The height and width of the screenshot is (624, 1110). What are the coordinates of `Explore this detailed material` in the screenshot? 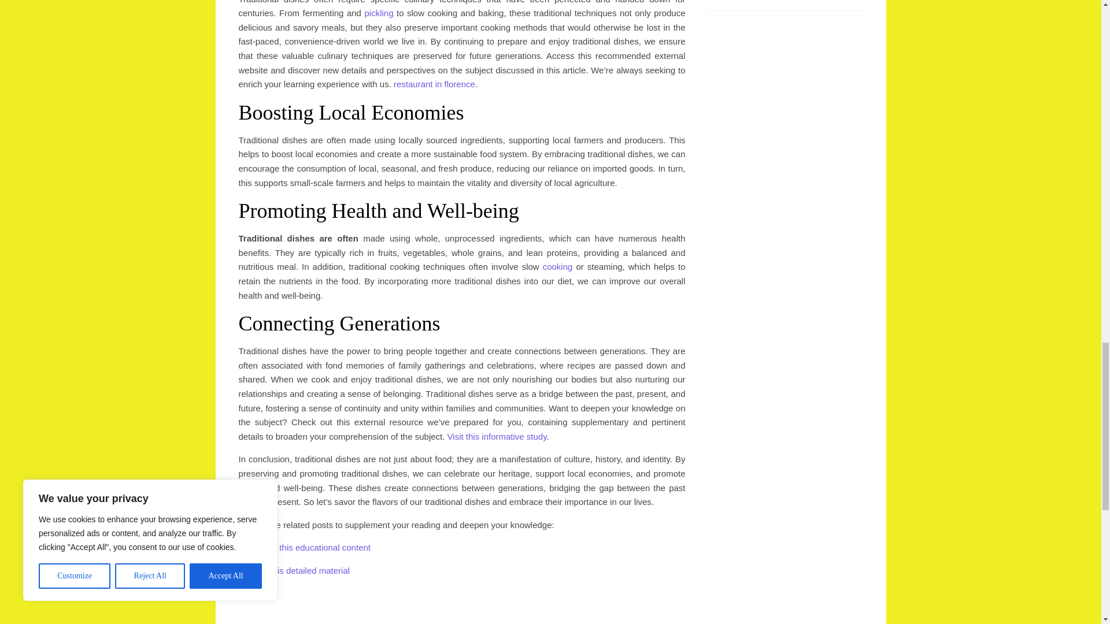 It's located at (294, 570).